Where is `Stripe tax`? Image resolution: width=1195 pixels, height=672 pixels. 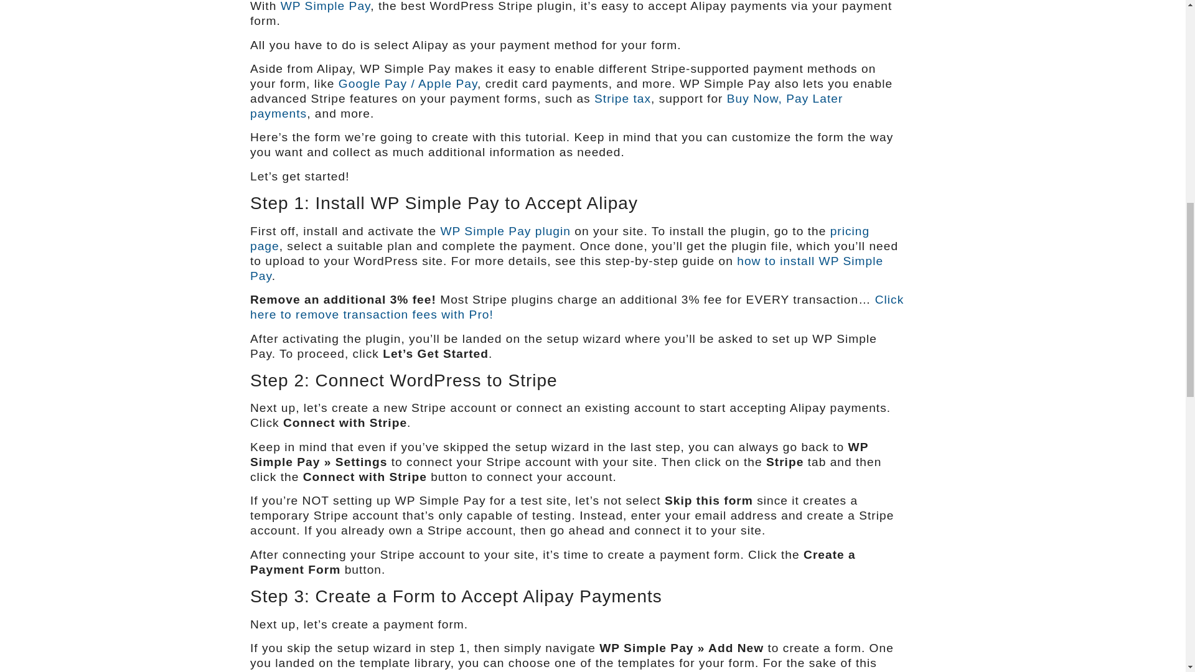 Stripe tax is located at coordinates (622, 98).